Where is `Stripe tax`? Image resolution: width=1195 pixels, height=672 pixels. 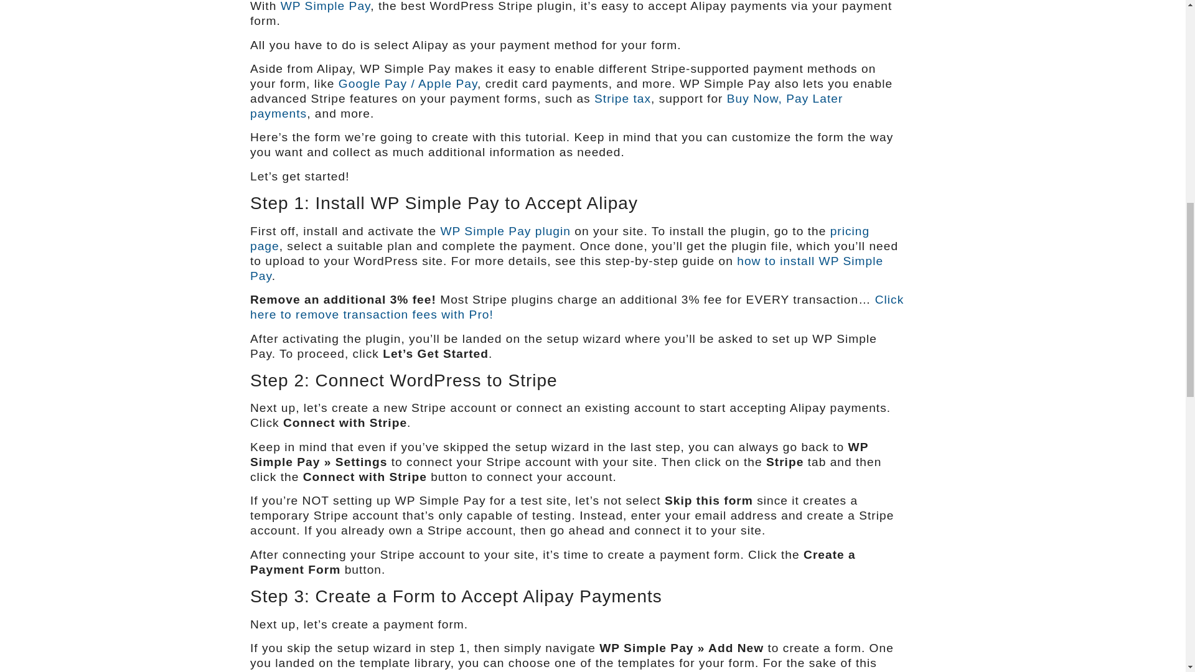 Stripe tax is located at coordinates (622, 98).